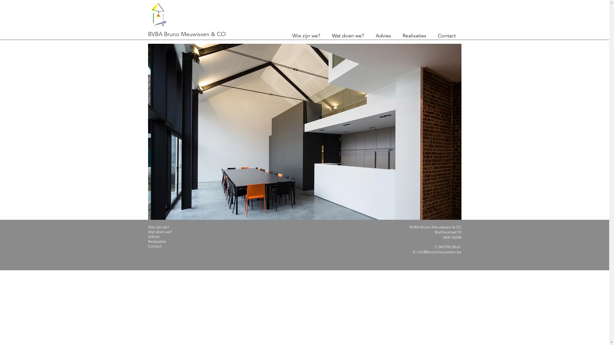 This screenshot has width=614, height=345. I want to click on Realisaties, so click(169, 241).